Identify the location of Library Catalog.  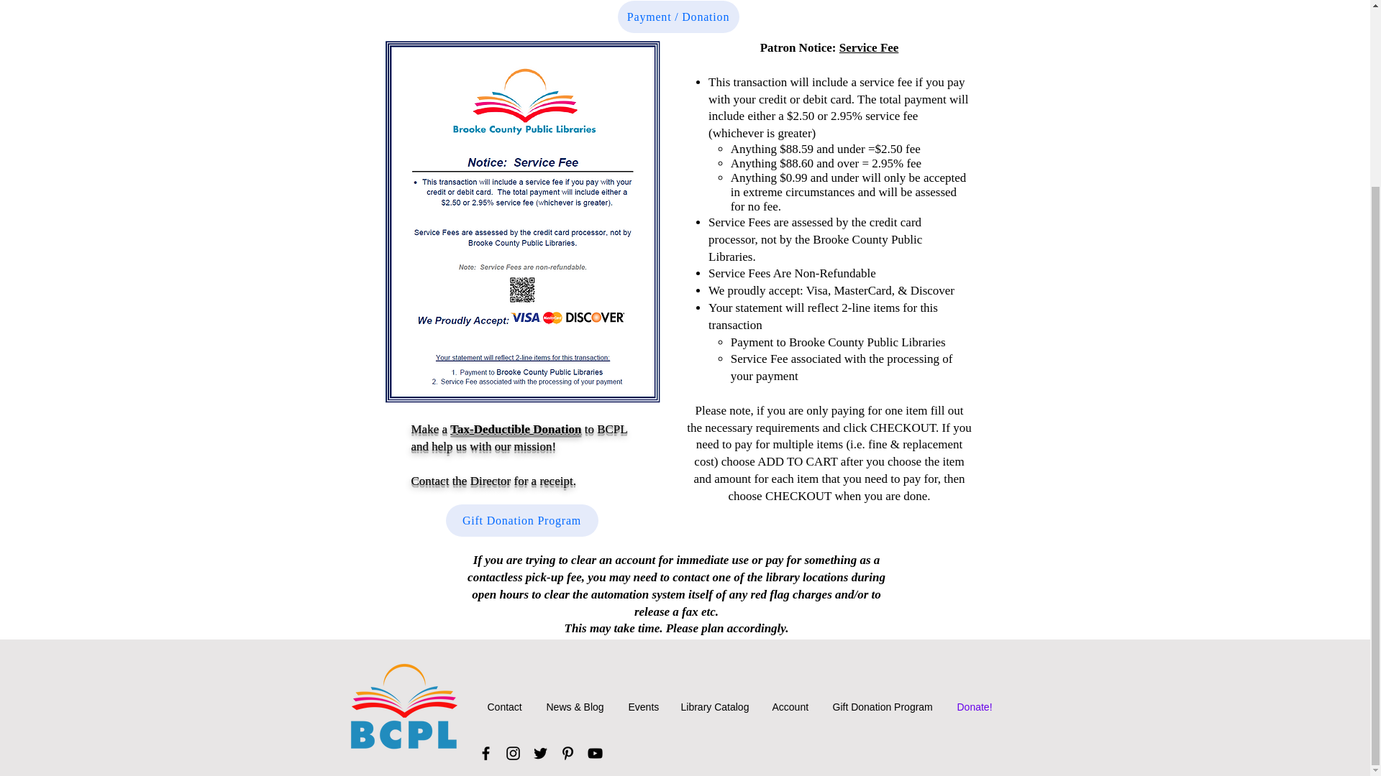
(716, 707).